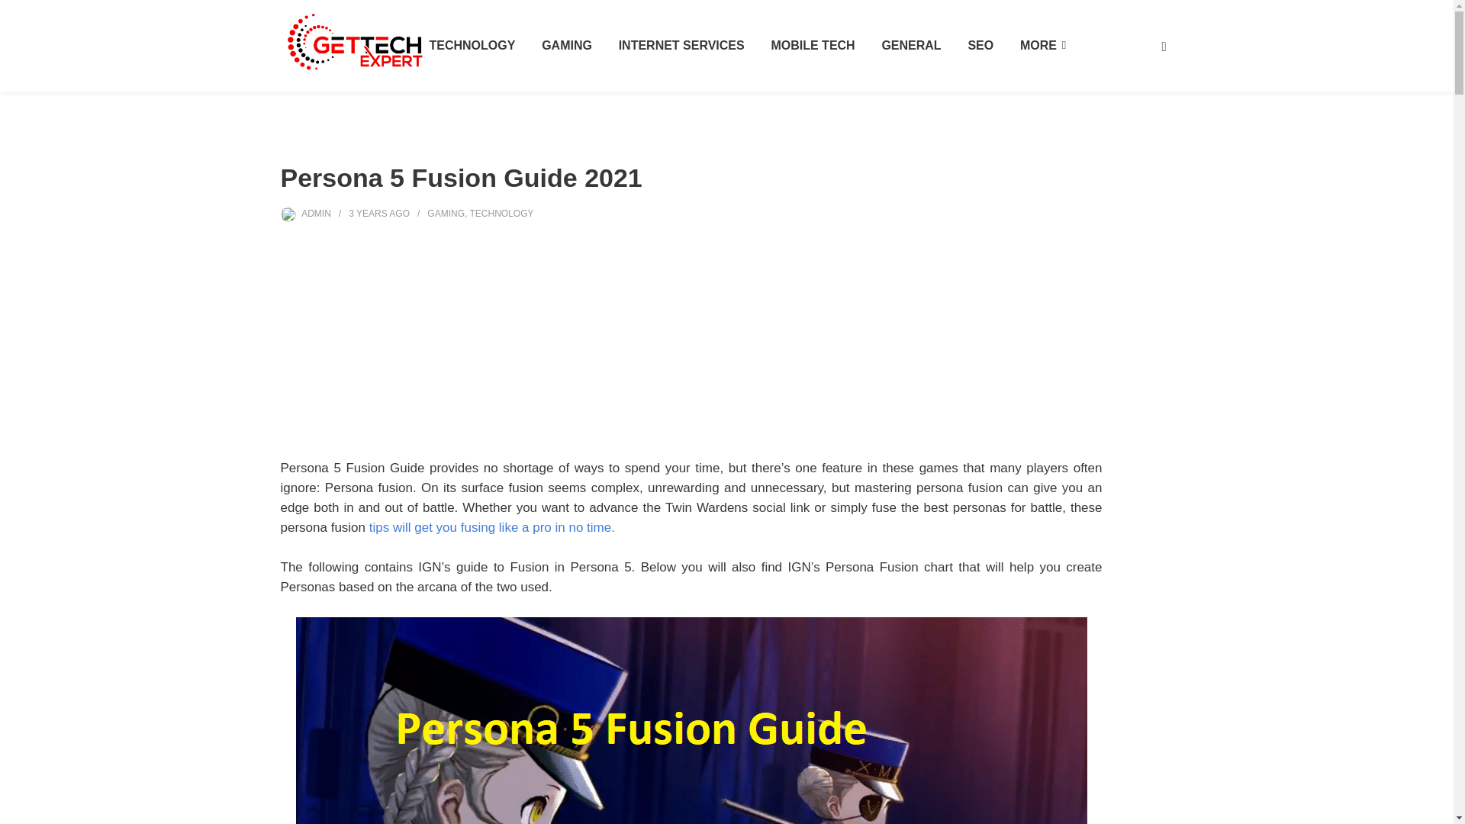 This screenshot has width=1465, height=824. I want to click on MOBILE TECH, so click(812, 46).